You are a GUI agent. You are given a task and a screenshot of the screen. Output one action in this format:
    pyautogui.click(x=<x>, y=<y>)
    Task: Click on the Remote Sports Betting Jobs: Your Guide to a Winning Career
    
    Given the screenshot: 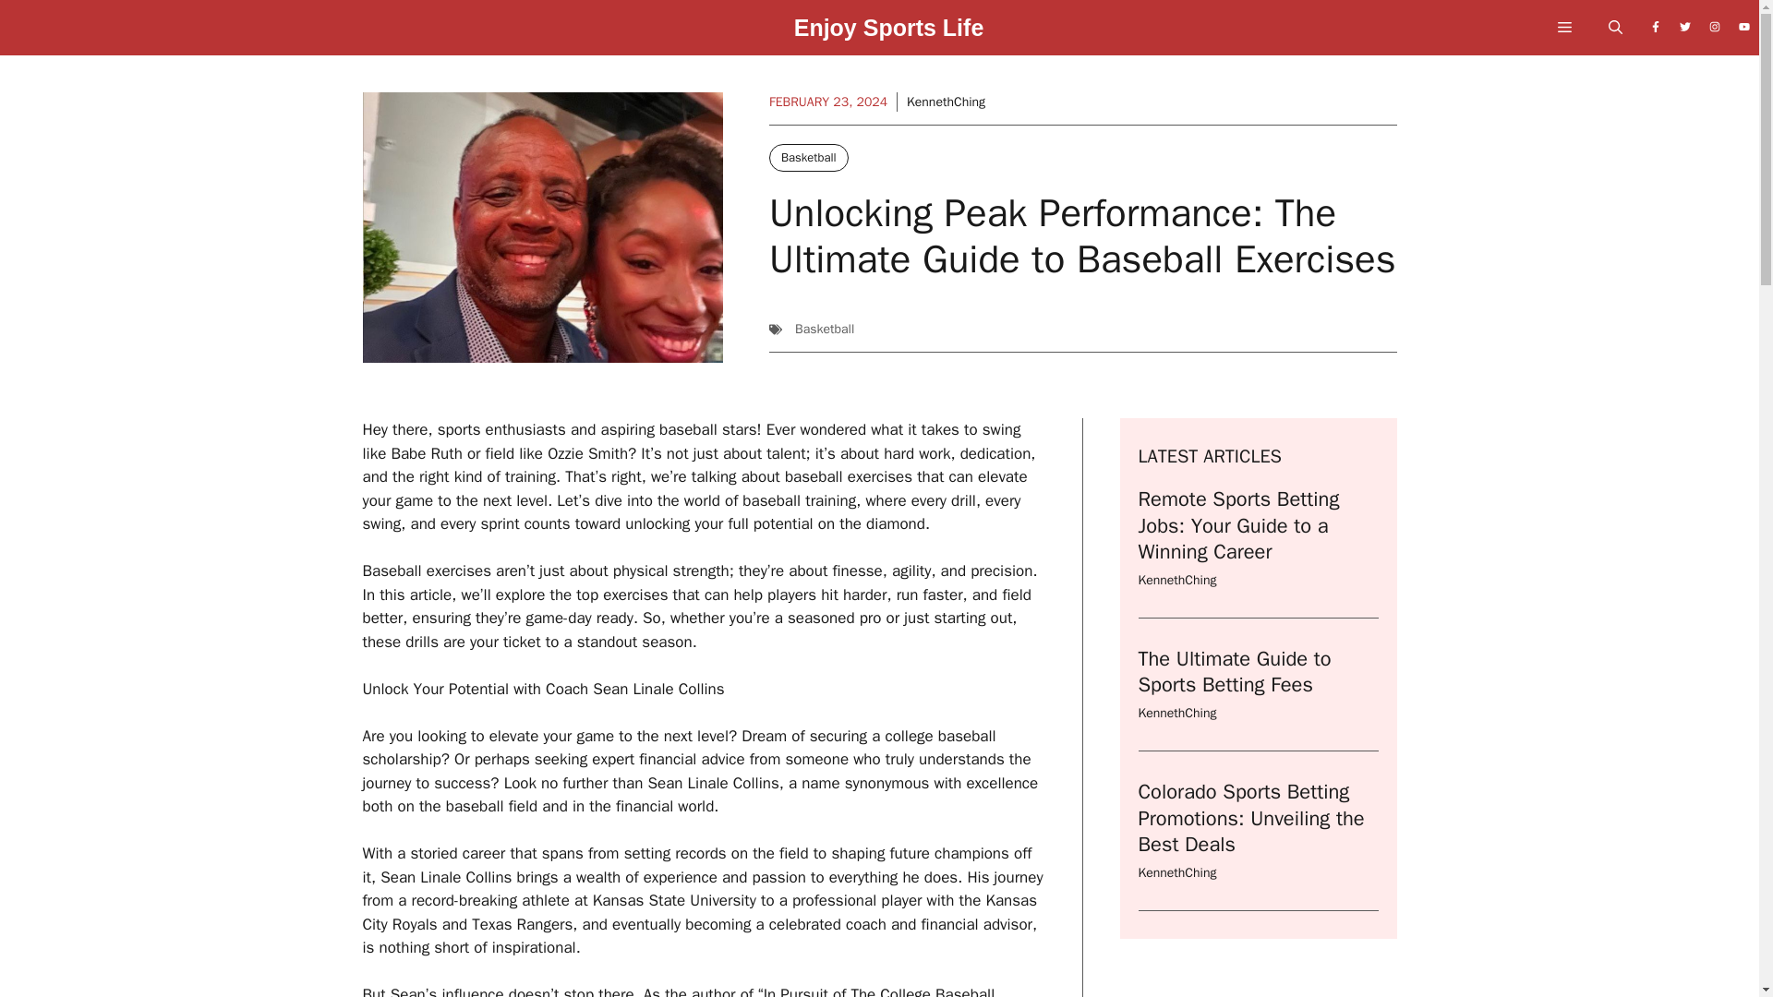 What is the action you would take?
    pyautogui.click(x=1237, y=526)
    